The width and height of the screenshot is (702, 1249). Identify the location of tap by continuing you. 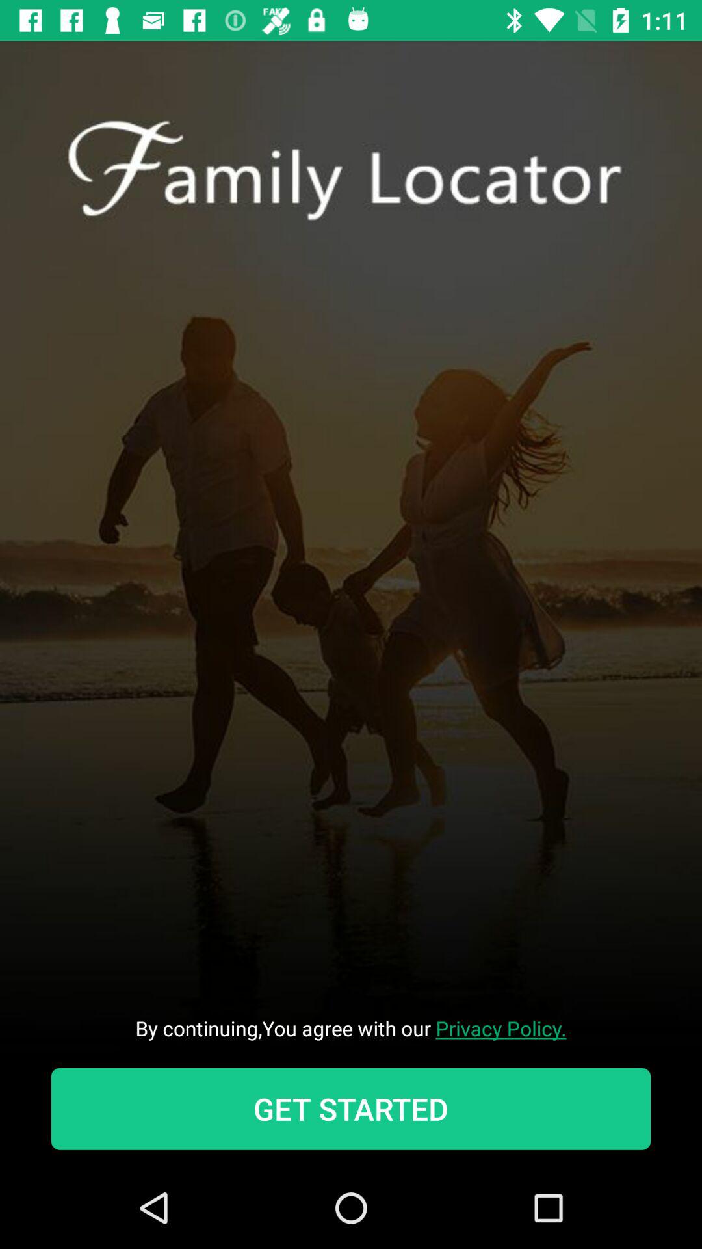
(351, 1028).